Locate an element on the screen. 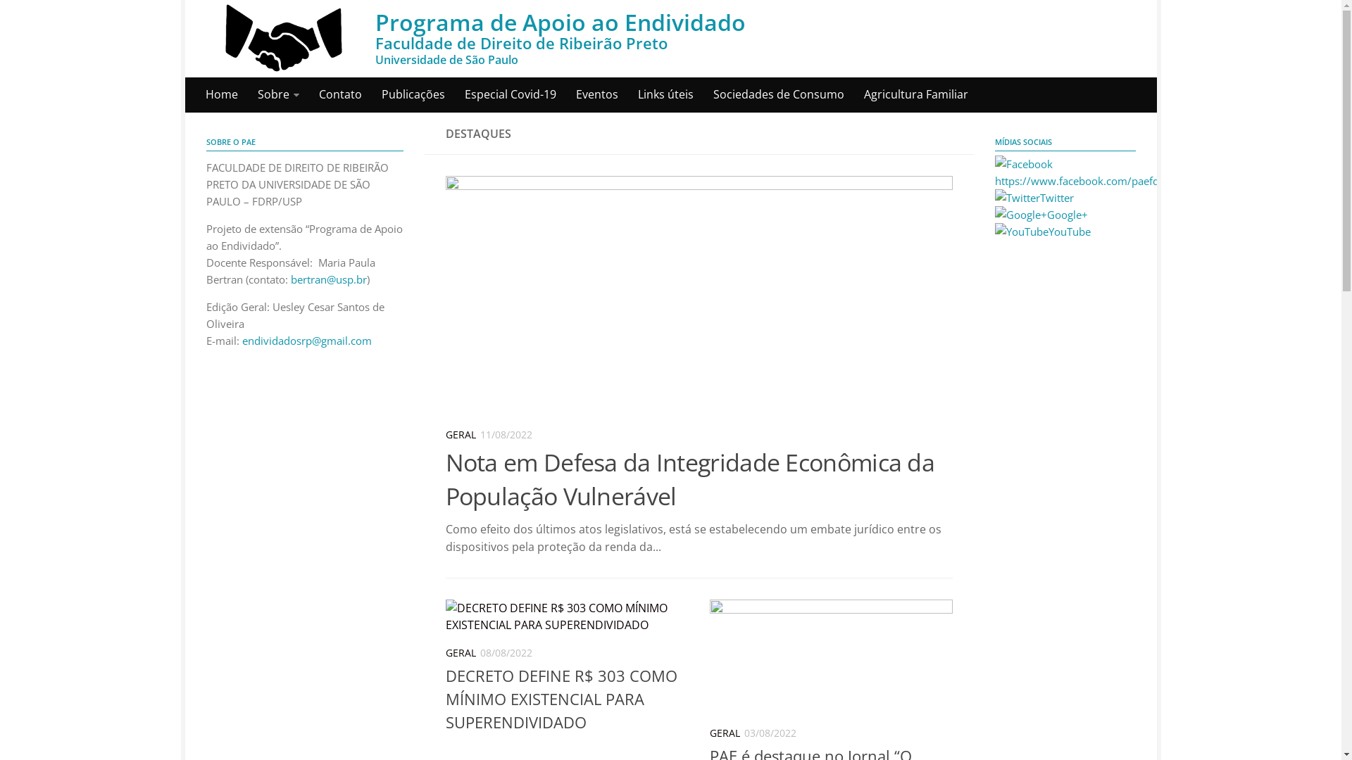  Google+ is located at coordinates (1041, 215).